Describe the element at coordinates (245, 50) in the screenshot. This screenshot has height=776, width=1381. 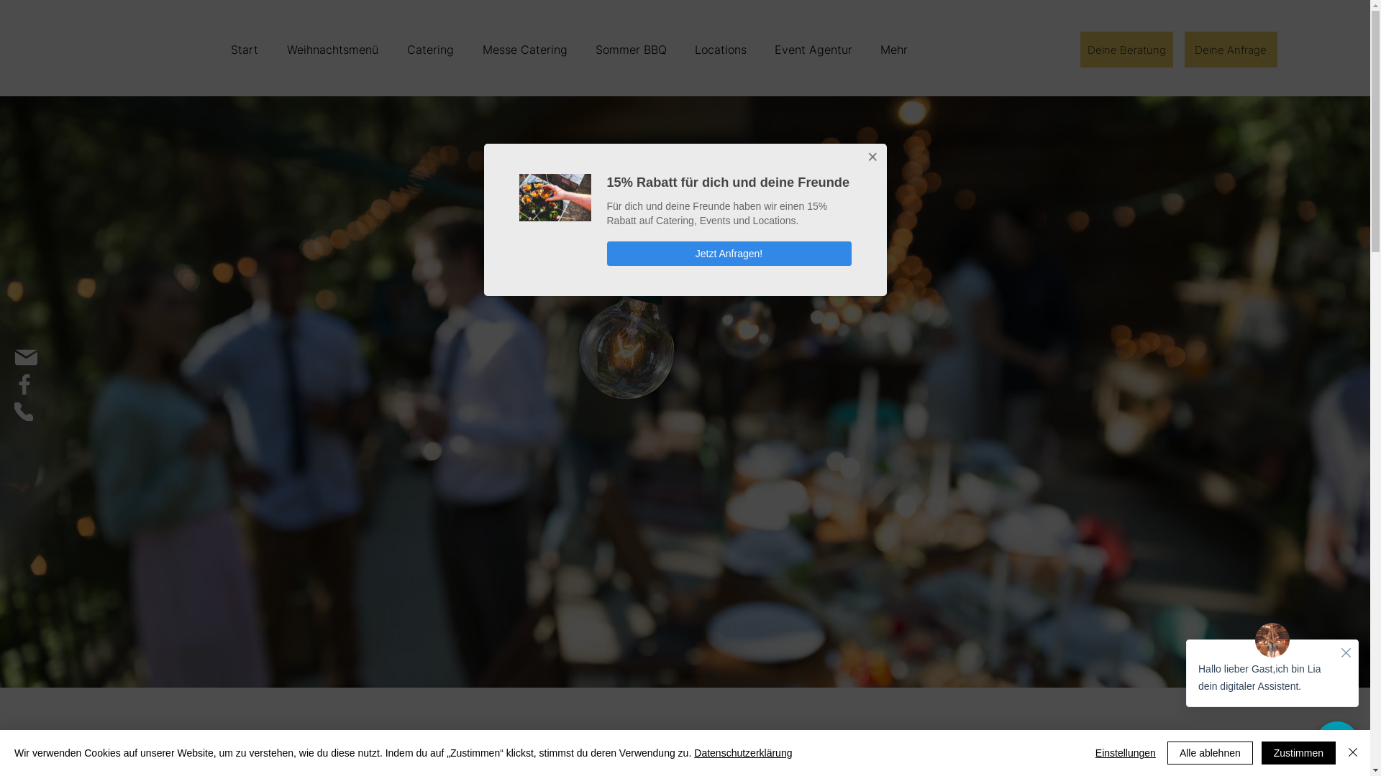
I see `Start` at that location.